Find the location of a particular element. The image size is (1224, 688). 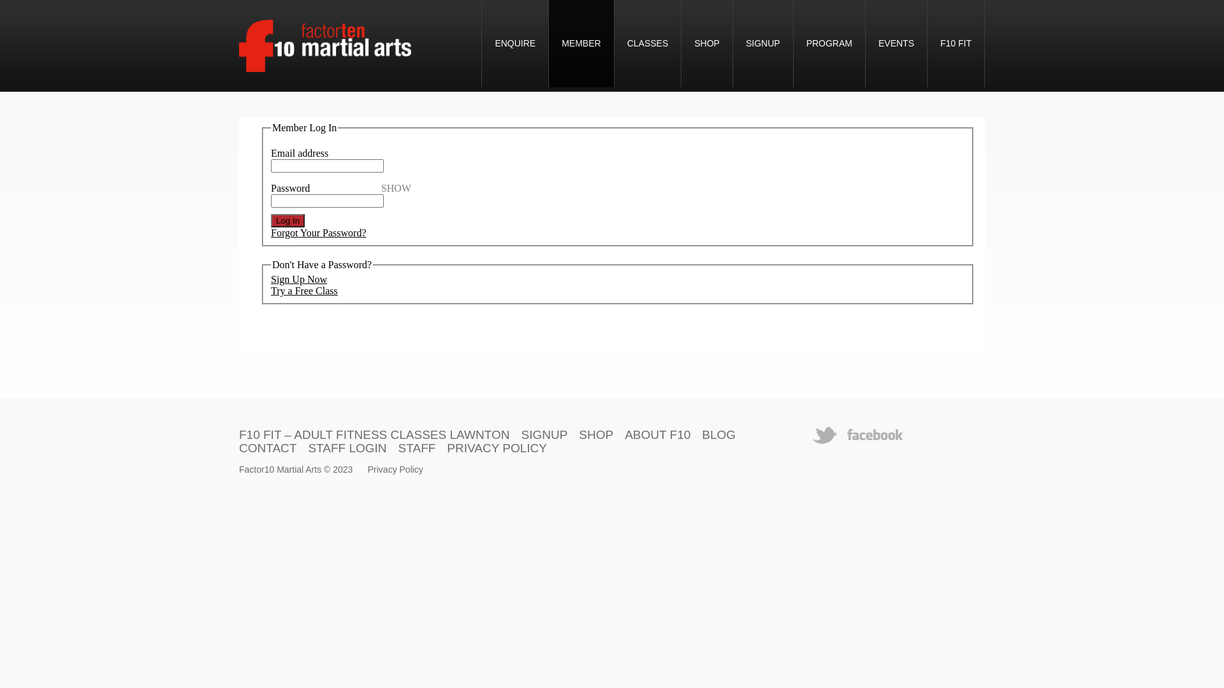

ABOUT F10 is located at coordinates (657, 434).